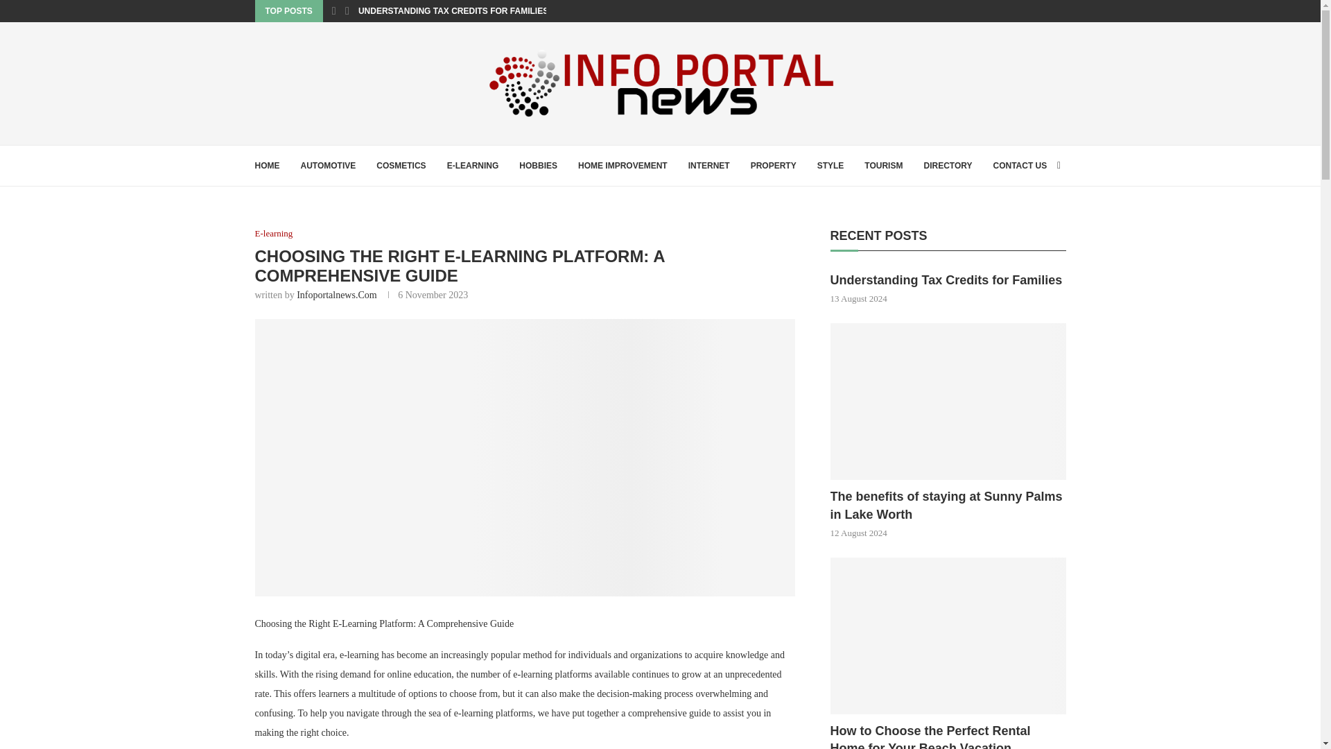 This screenshot has width=1331, height=749. What do you see at coordinates (329, 165) in the screenshot?
I see `AUTOMOTIVE` at bounding box center [329, 165].